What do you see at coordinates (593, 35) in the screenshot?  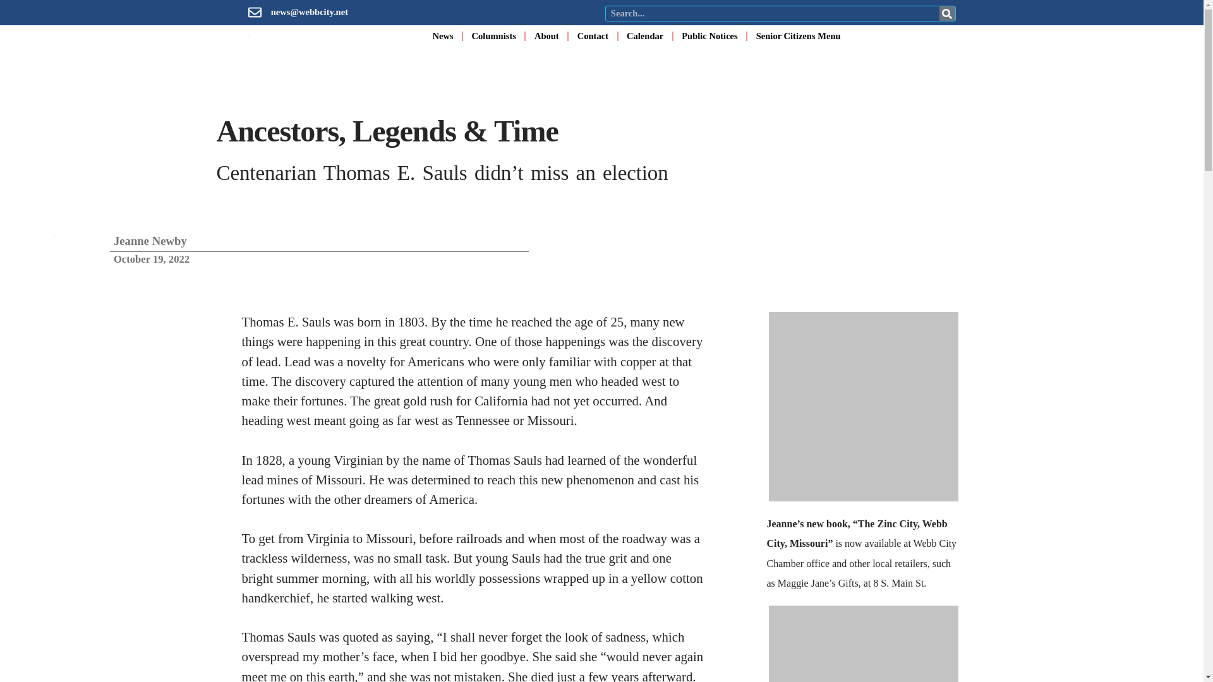 I see `Contact` at bounding box center [593, 35].